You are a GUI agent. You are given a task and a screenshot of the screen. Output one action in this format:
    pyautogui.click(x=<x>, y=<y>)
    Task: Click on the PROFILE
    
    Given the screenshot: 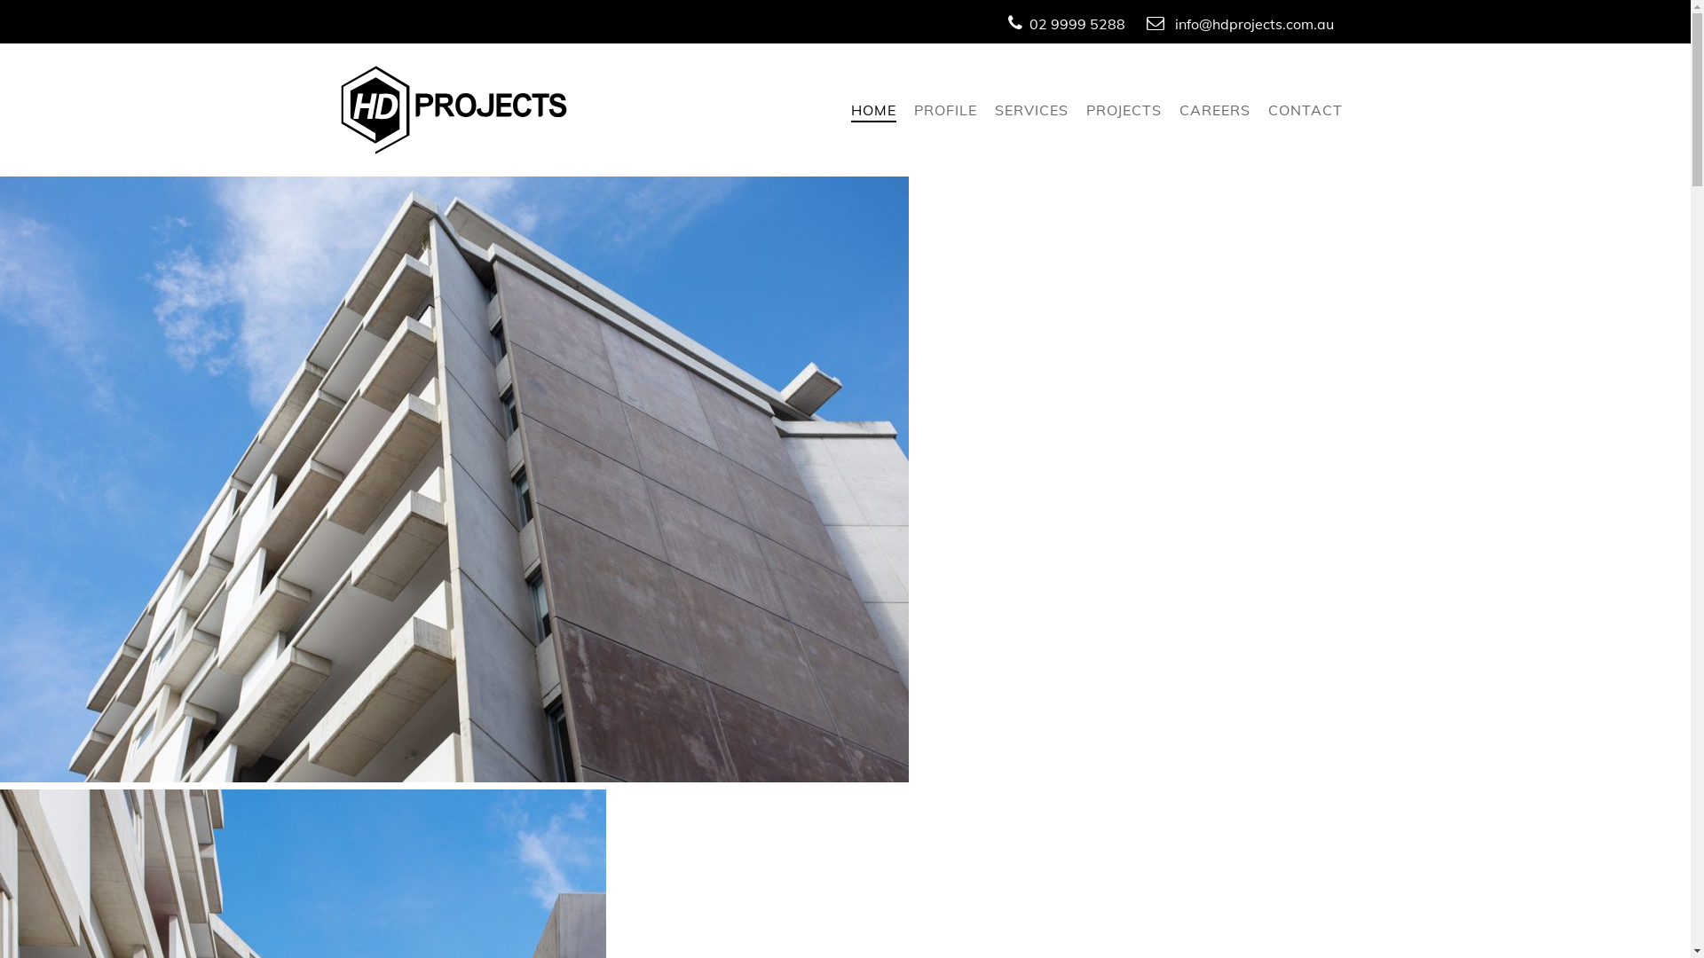 What is the action you would take?
    pyautogui.click(x=946, y=112)
    